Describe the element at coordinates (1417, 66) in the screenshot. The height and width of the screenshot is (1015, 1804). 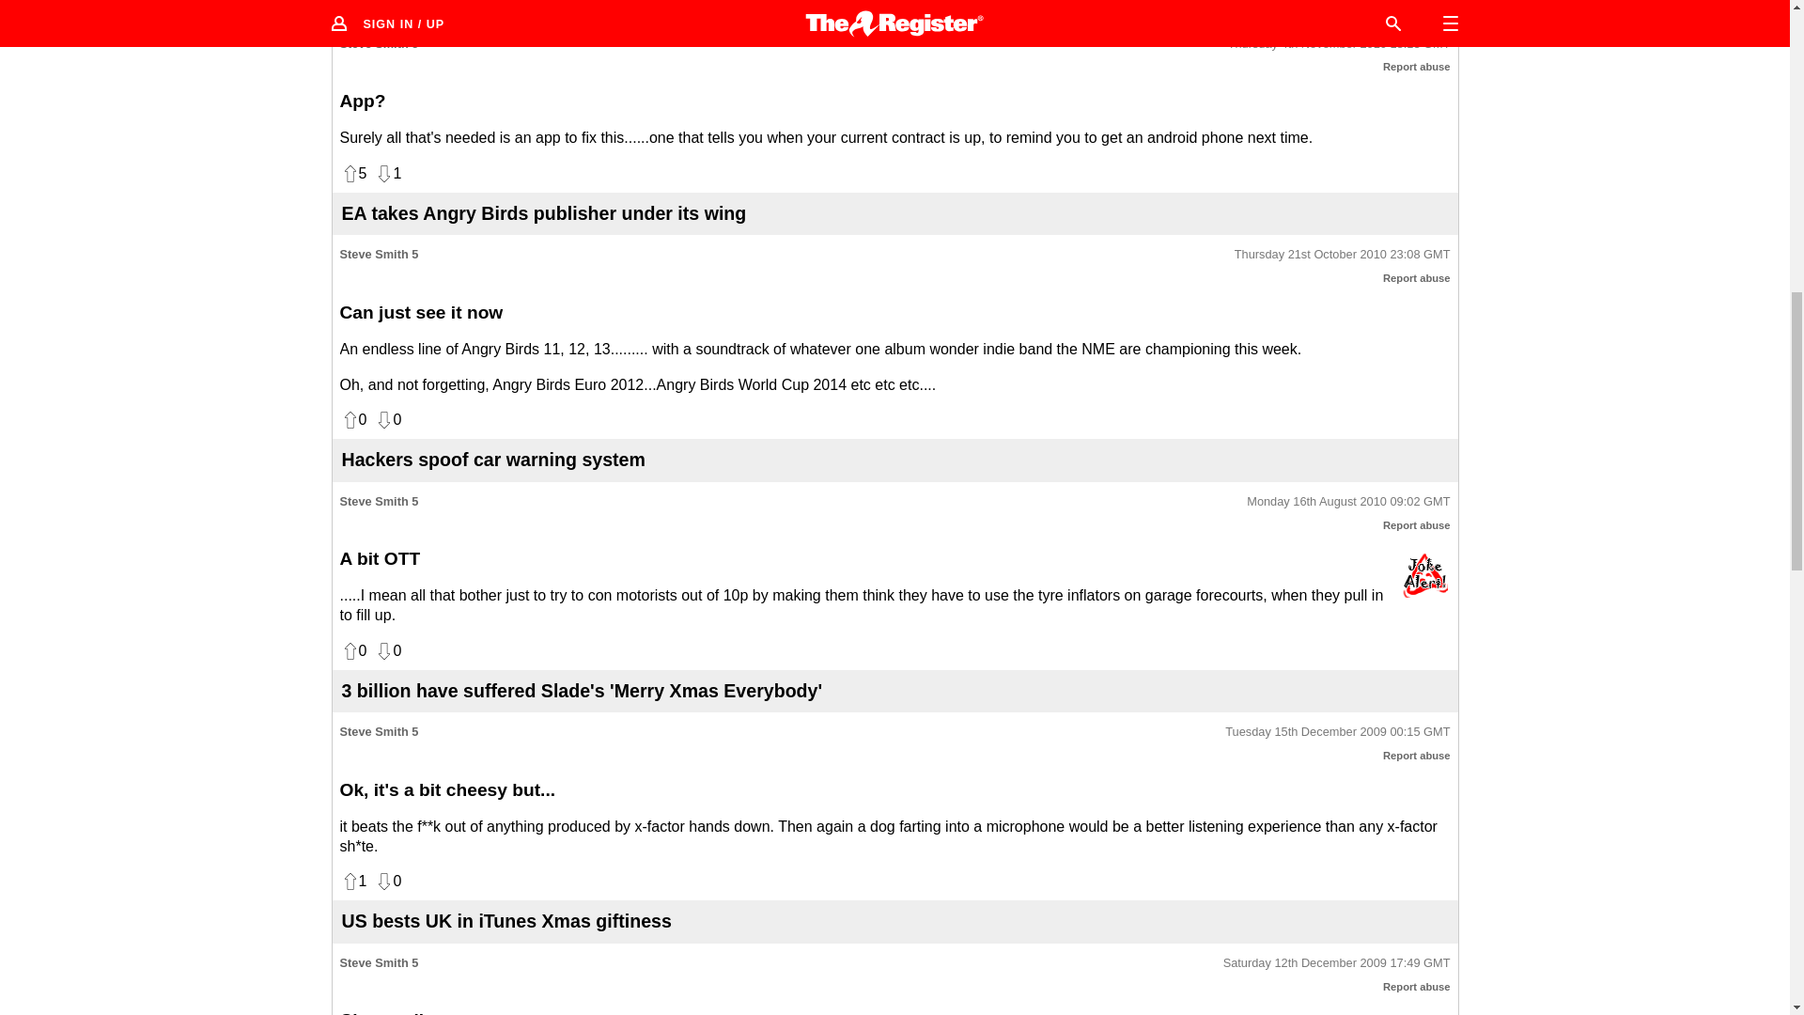
I see `Report abuse` at that location.